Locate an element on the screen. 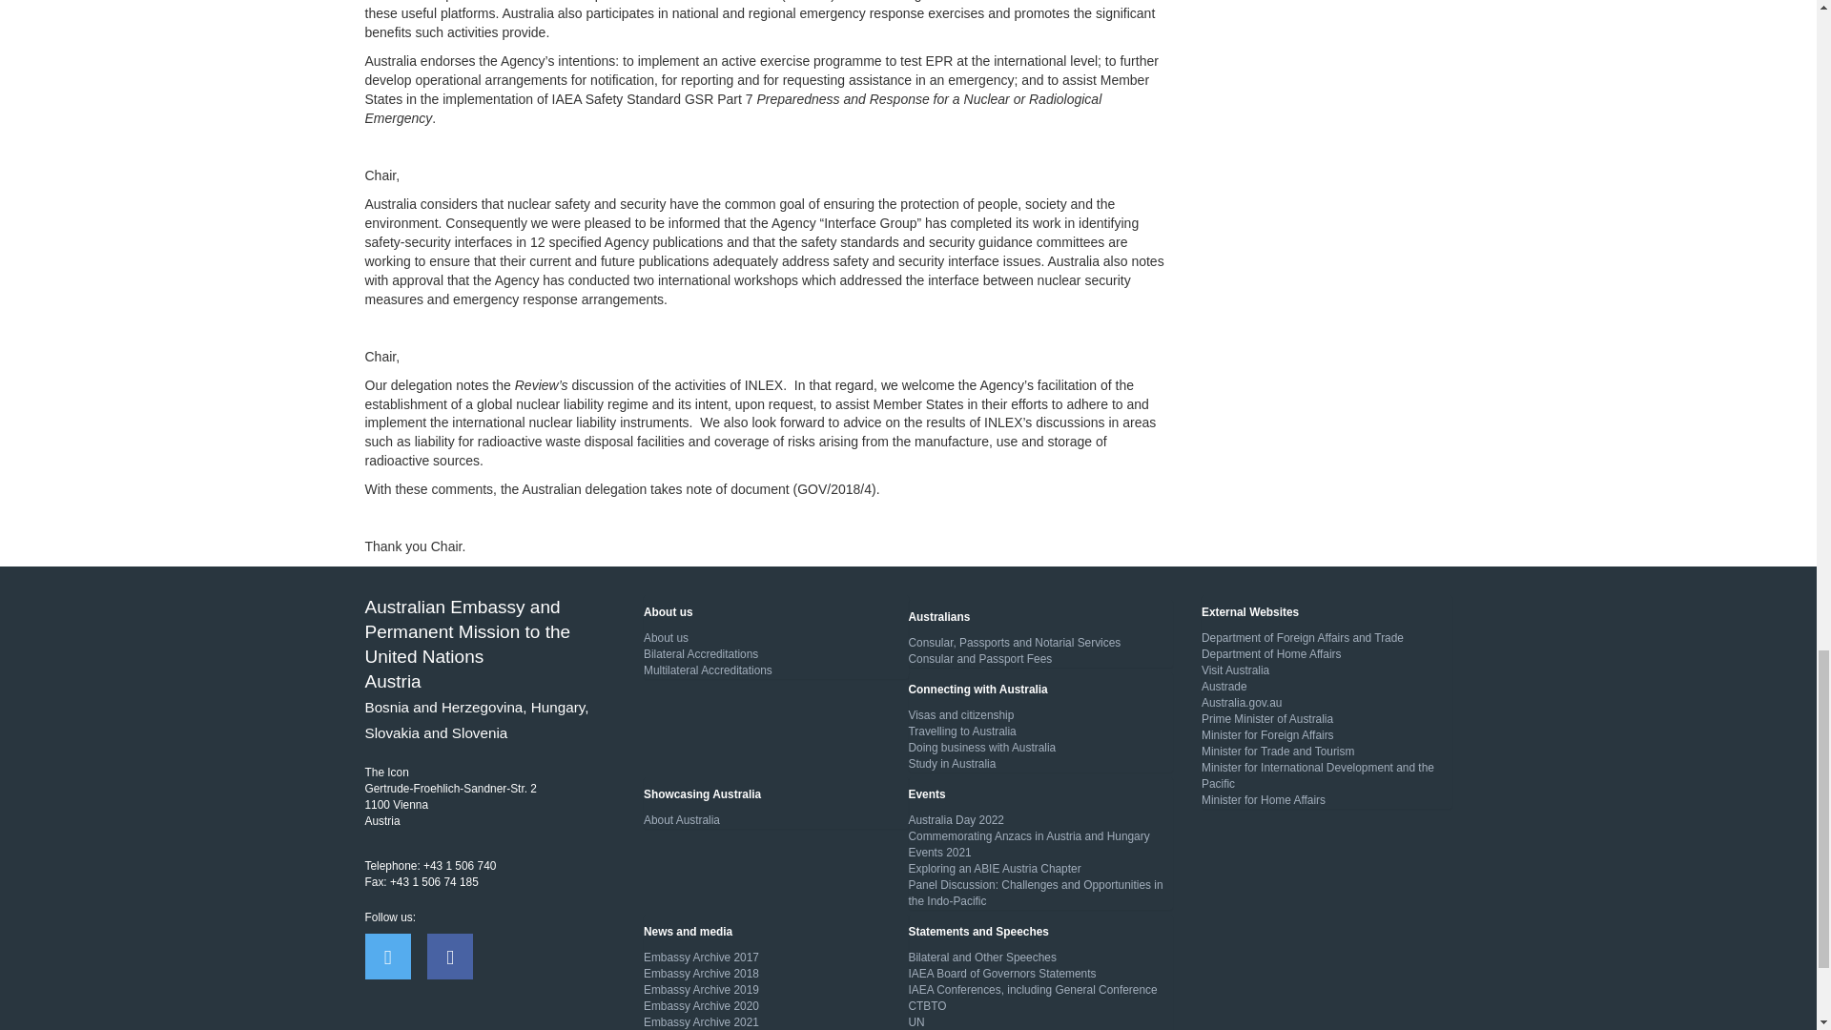 The height and width of the screenshot is (1030, 1831). Twitter is located at coordinates (387, 956).